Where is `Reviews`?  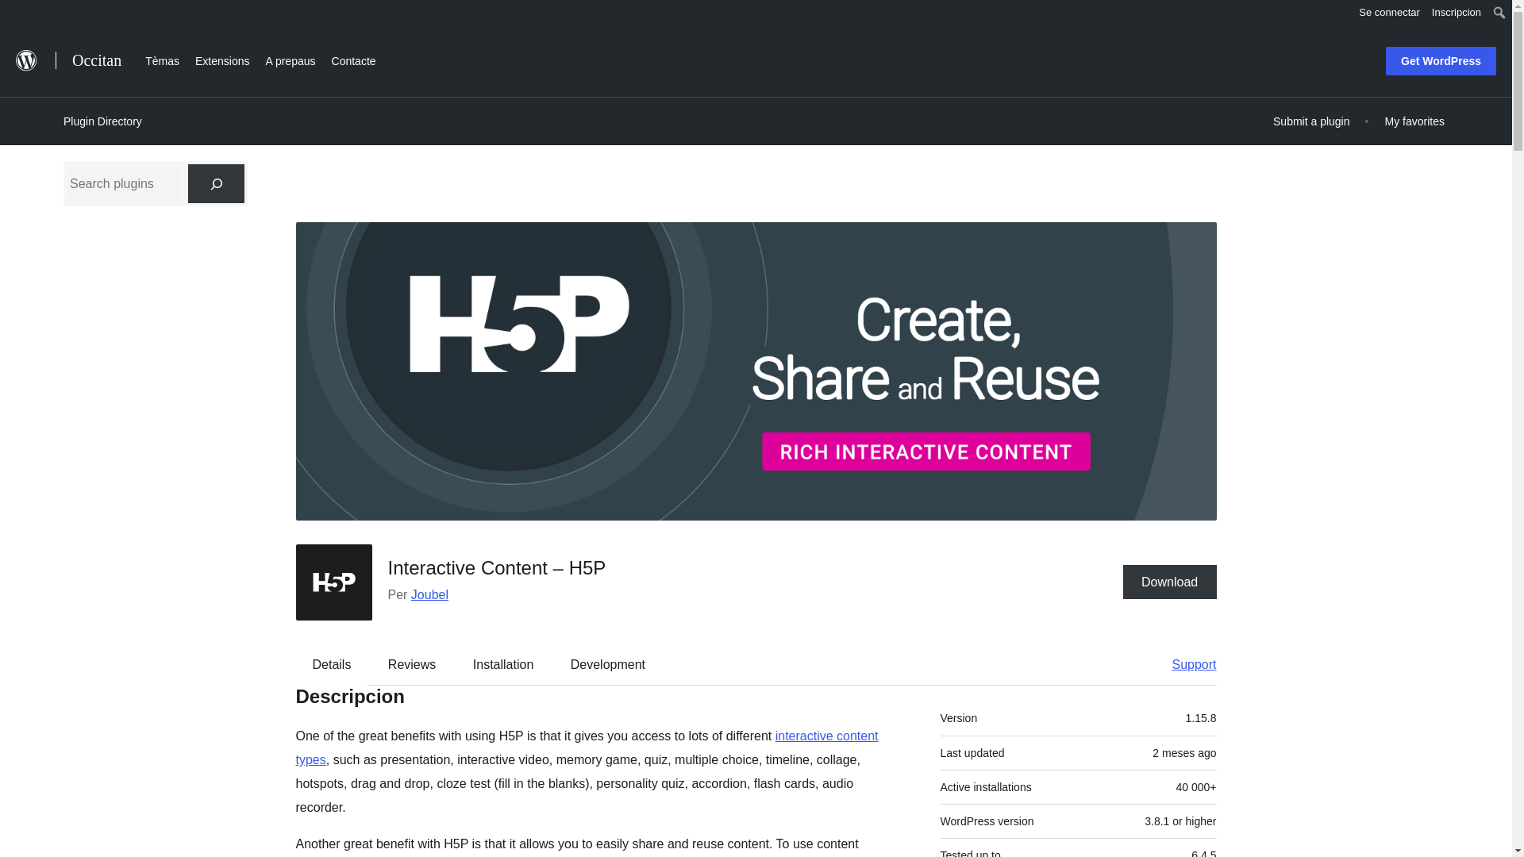 Reviews is located at coordinates (411, 665).